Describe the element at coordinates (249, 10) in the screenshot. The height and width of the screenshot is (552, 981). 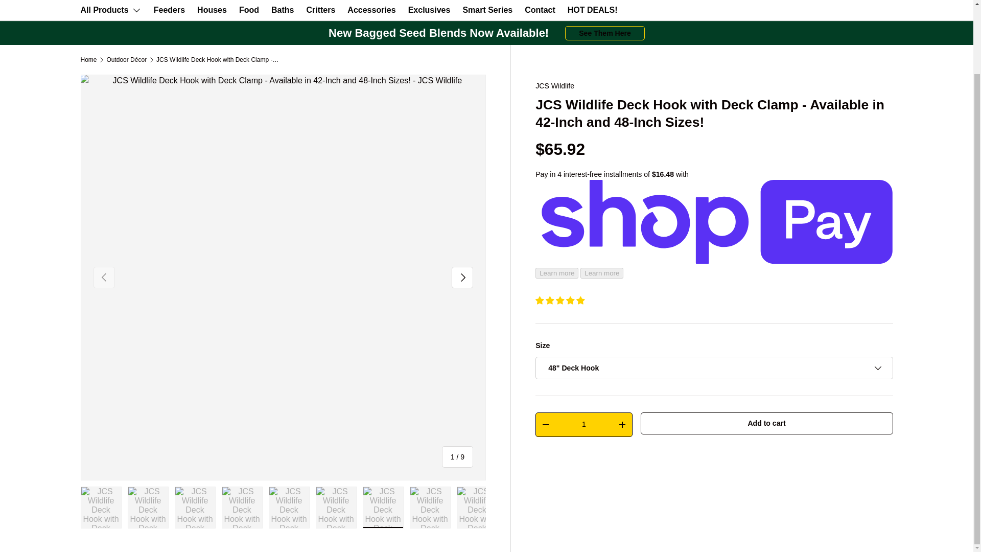
I see `Food` at that location.